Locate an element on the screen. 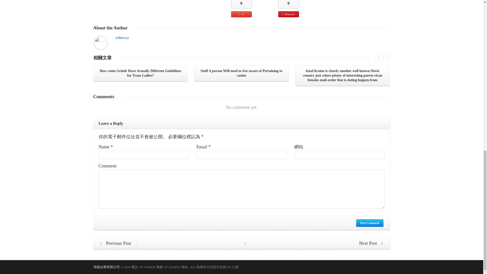 The width and height of the screenshot is (487, 274). 0 is located at coordinates (241, 4).